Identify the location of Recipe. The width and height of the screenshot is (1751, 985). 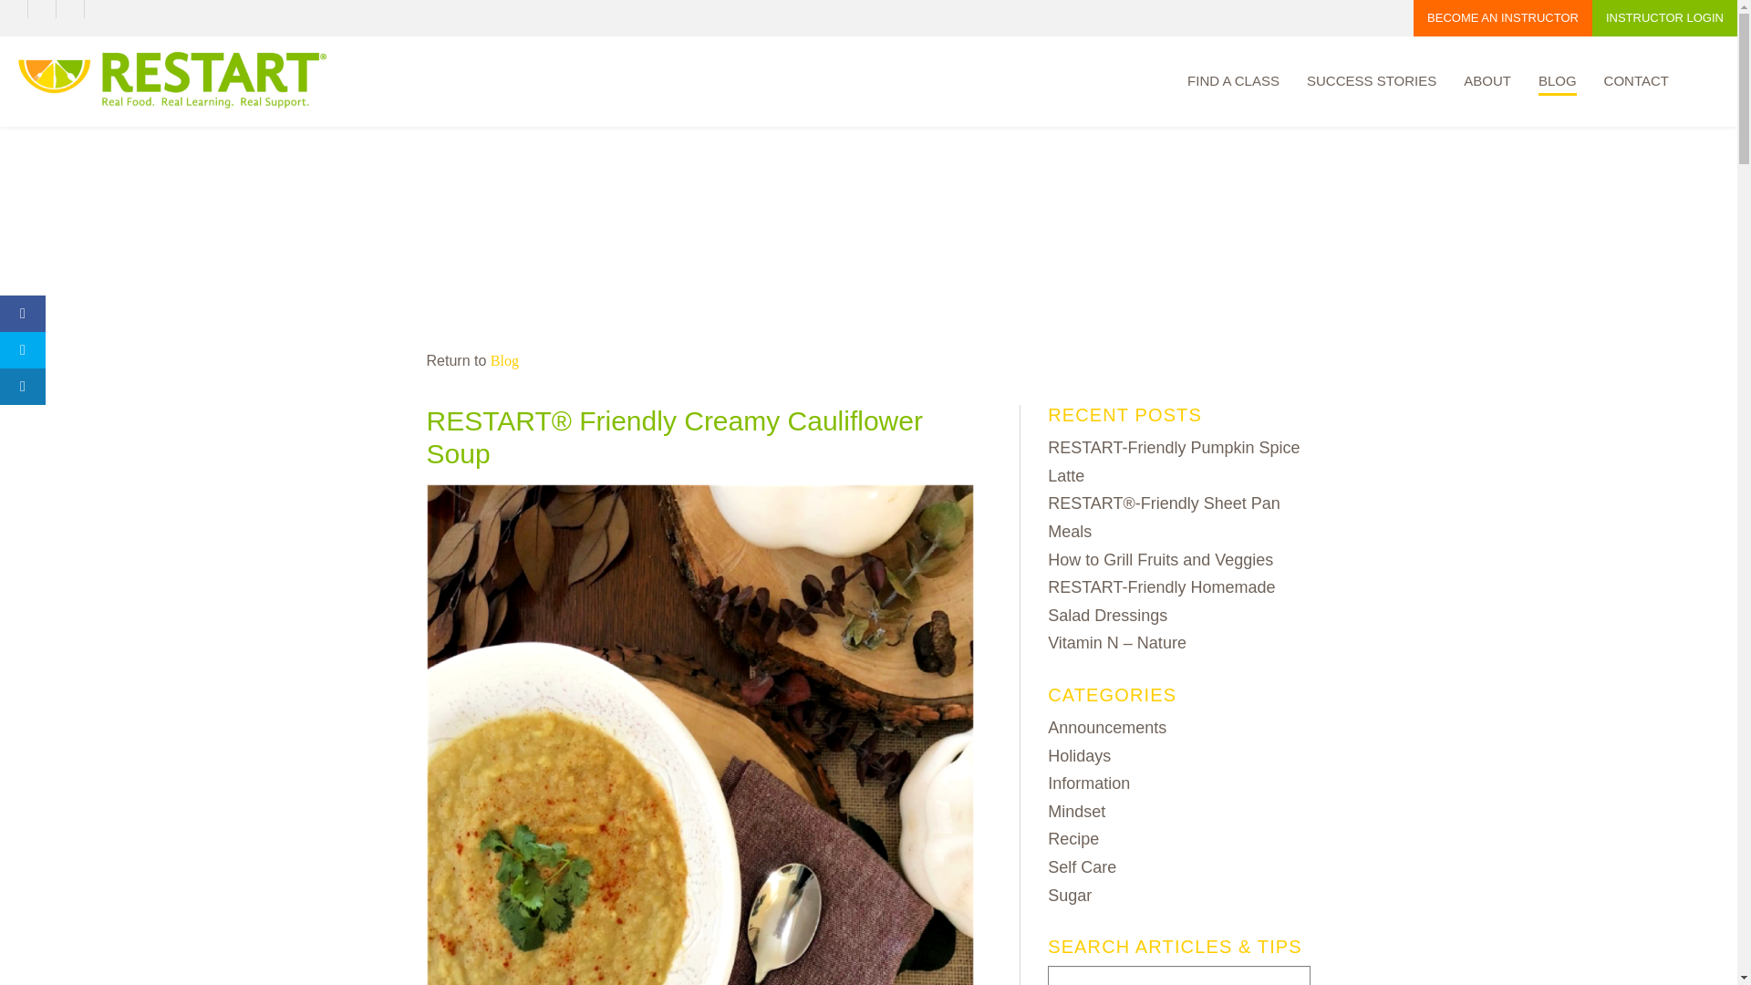
(1072, 839).